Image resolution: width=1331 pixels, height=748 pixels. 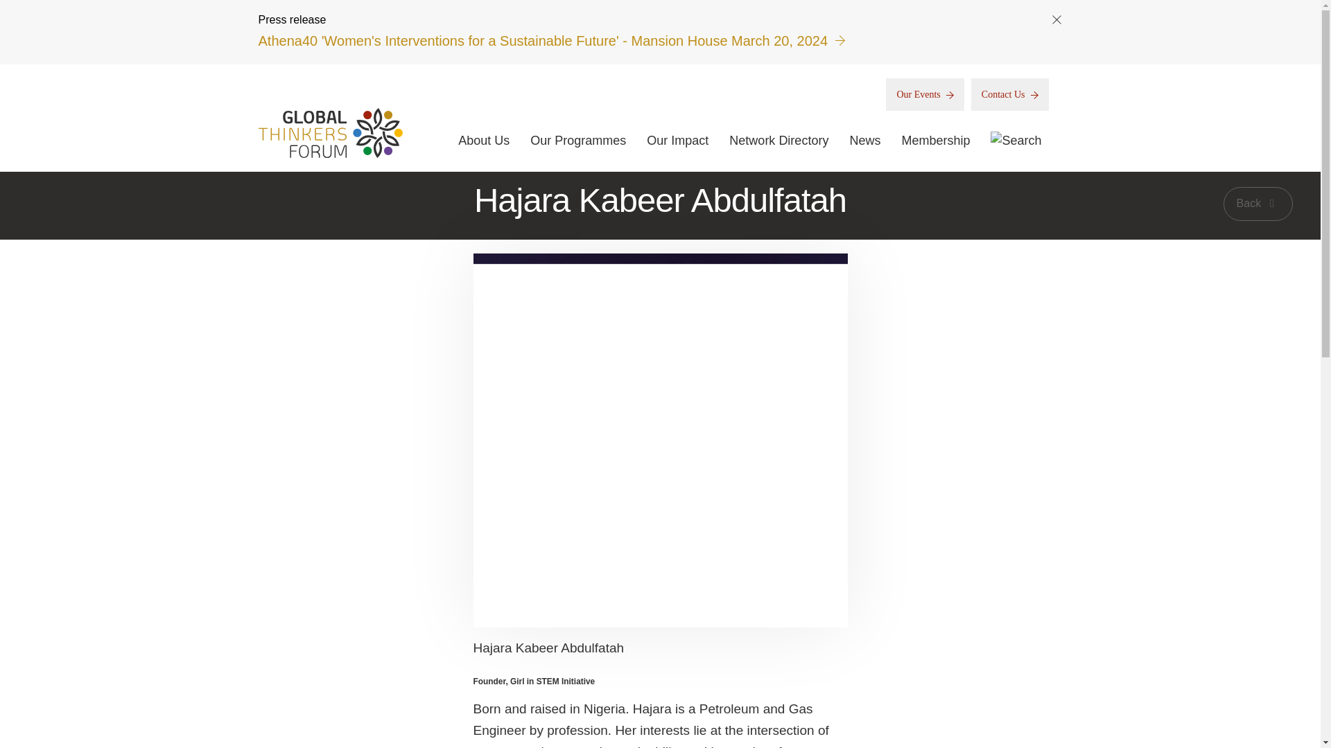 I want to click on Network Directory, so click(x=778, y=140).